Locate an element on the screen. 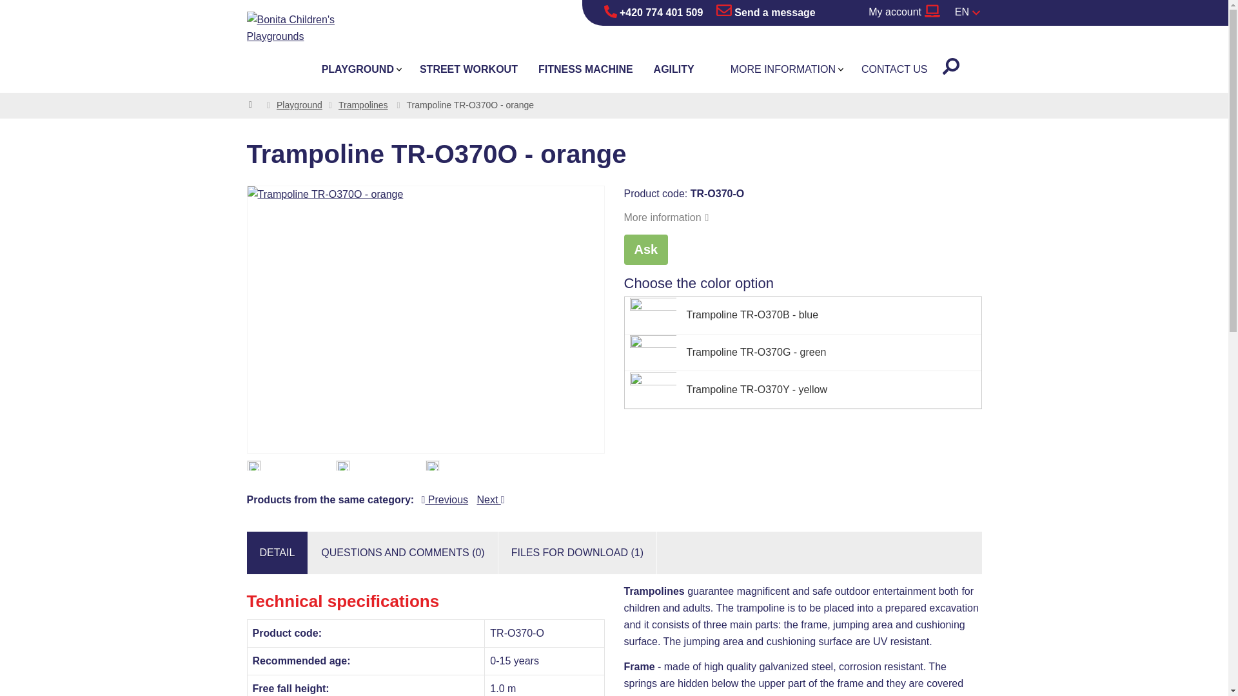 The width and height of the screenshot is (1238, 696). Trampoline TR-O370B - blue is located at coordinates (802, 316).